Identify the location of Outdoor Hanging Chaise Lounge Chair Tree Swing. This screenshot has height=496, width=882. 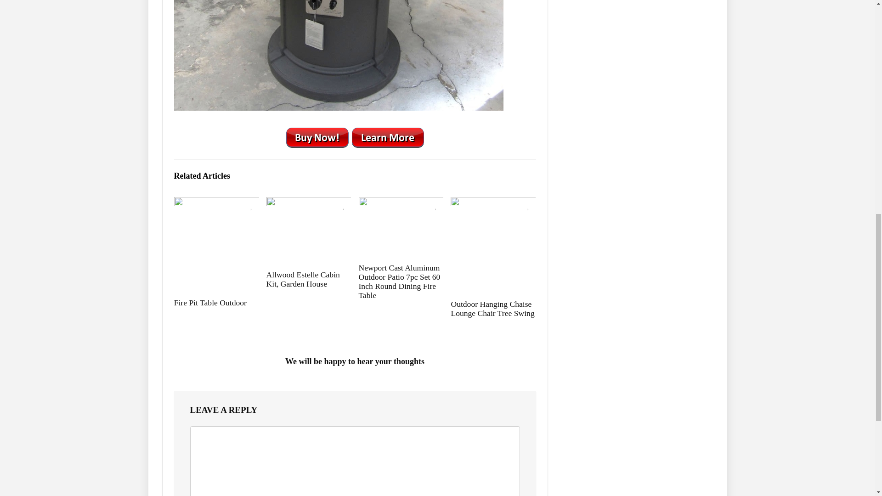
(492, 309).